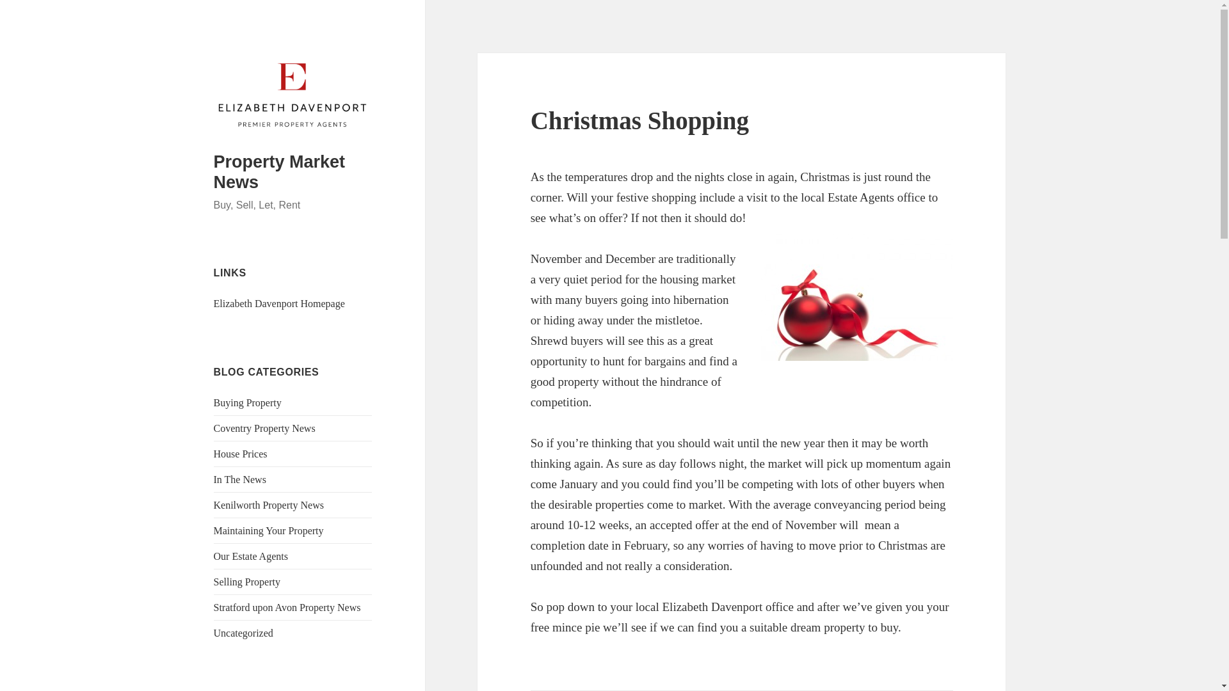 The width and height of the screenshot is (1229, 691). Describe the element at coordinates (251, 556) in the screenshot. I see `Our Estate Agents` at that location.